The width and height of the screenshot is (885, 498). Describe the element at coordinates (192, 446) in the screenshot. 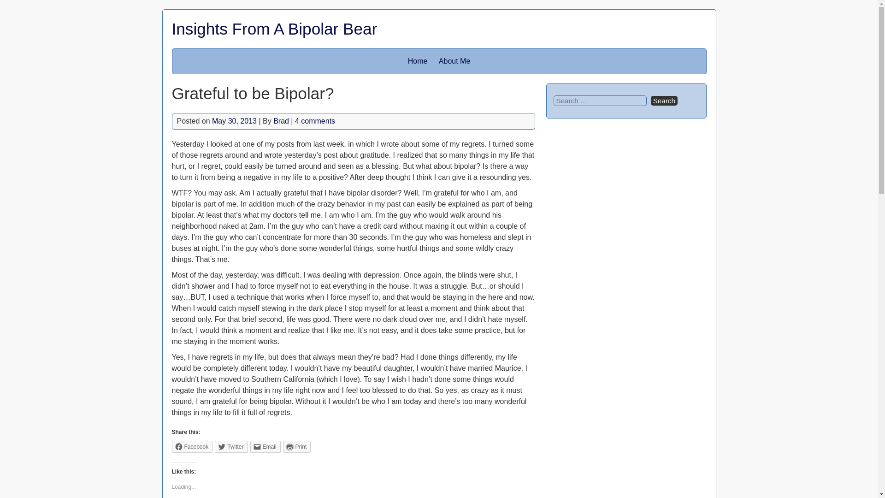

I see `Facebook` at that location.